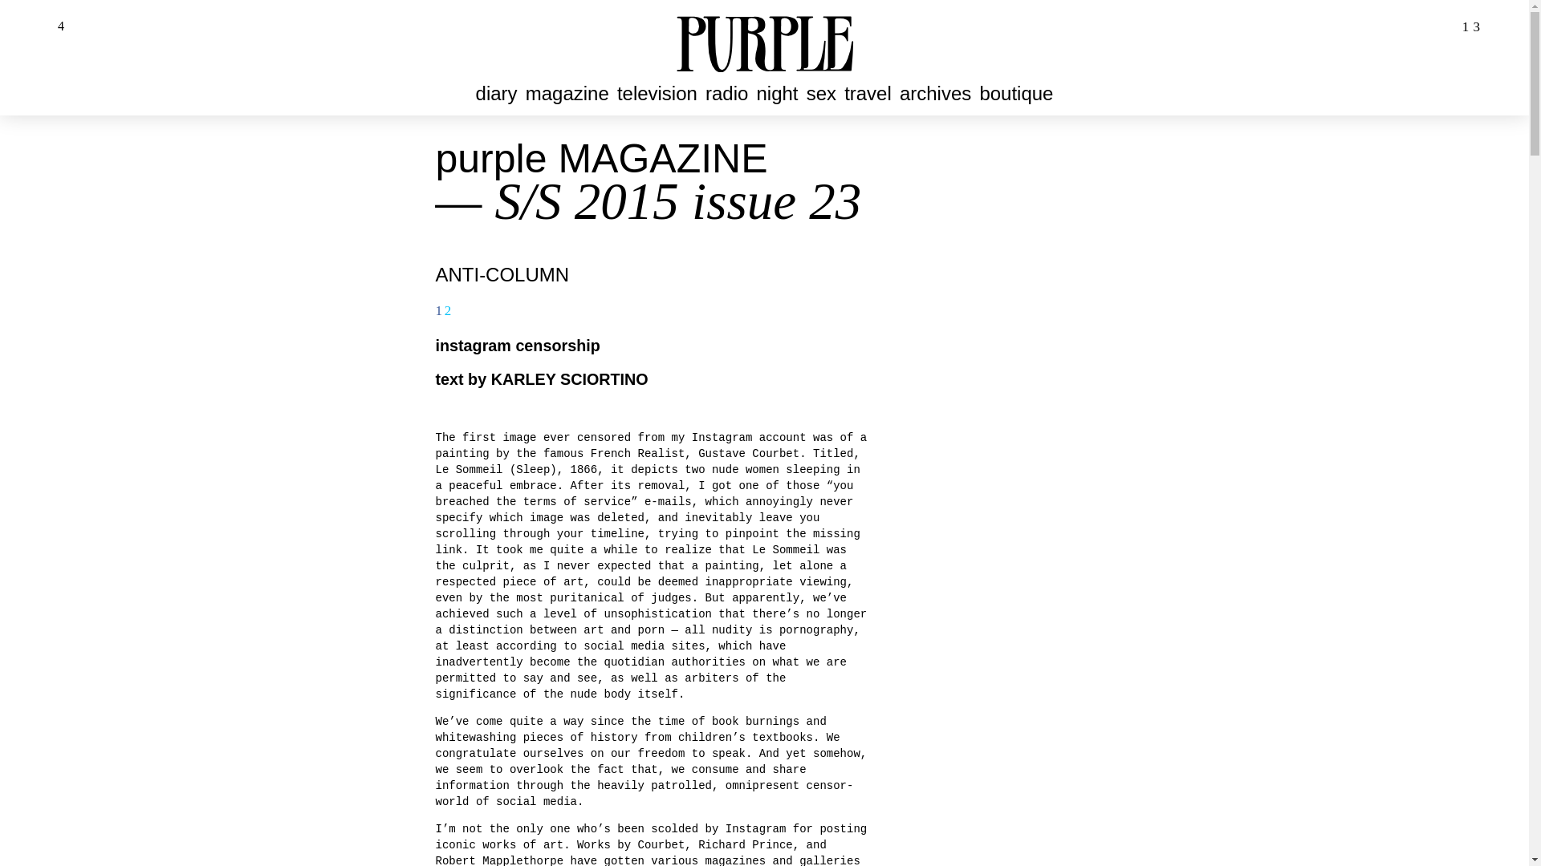 This screenshot has width=1541, height=866. What do you see at coordinates (496, 93) in the screenshot?
I see `diary` at bounding box center [496, 93].